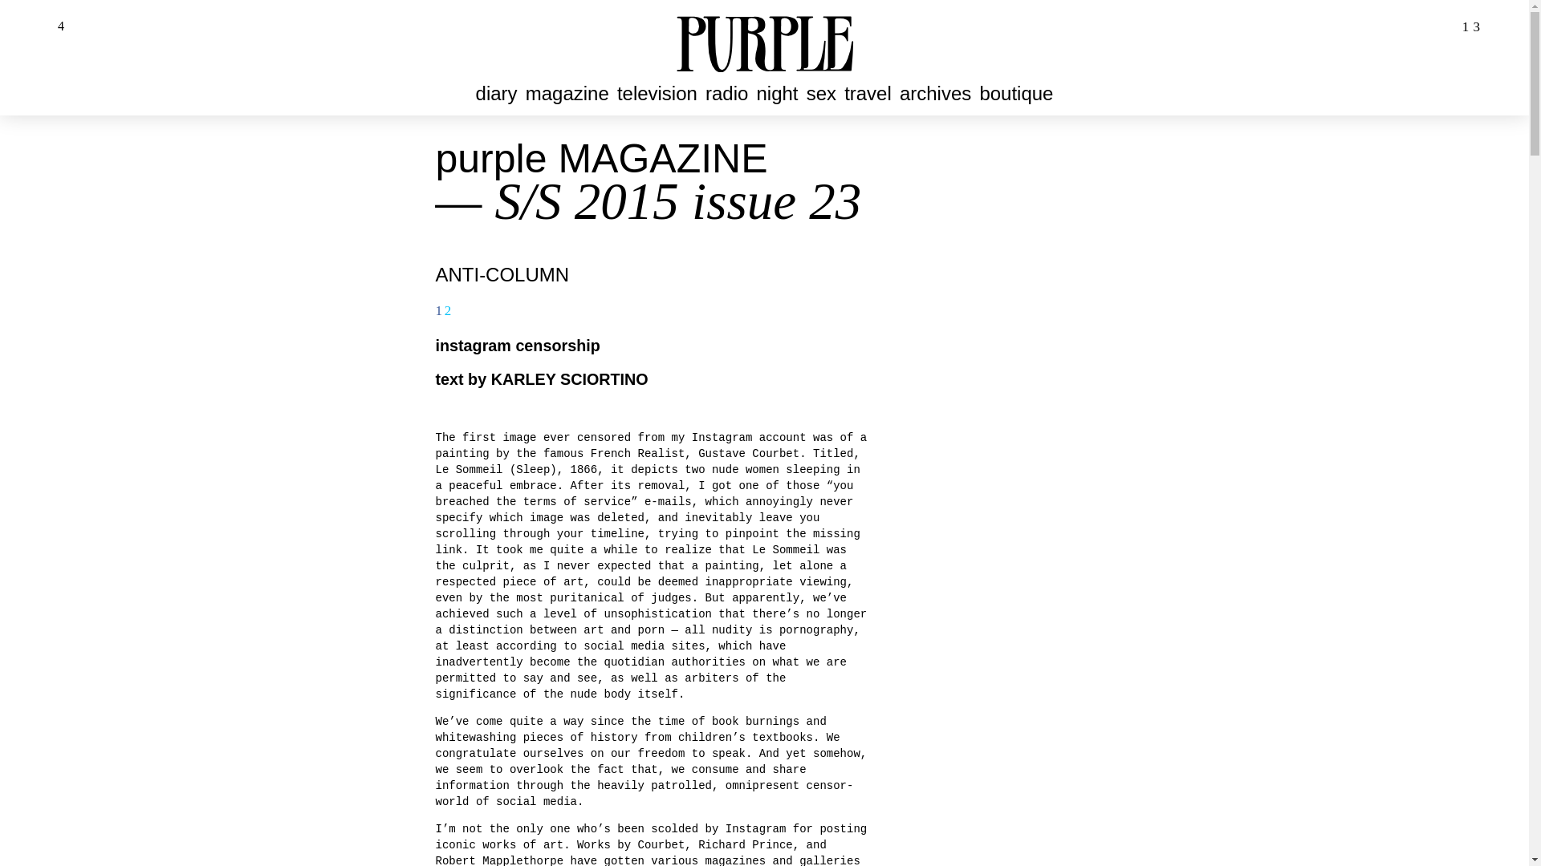 This screenshot has width=1541, height=866. What do you see at coordinates (496, 93) in the screenshot?
I see `diary` at bounding box center [496, 93].